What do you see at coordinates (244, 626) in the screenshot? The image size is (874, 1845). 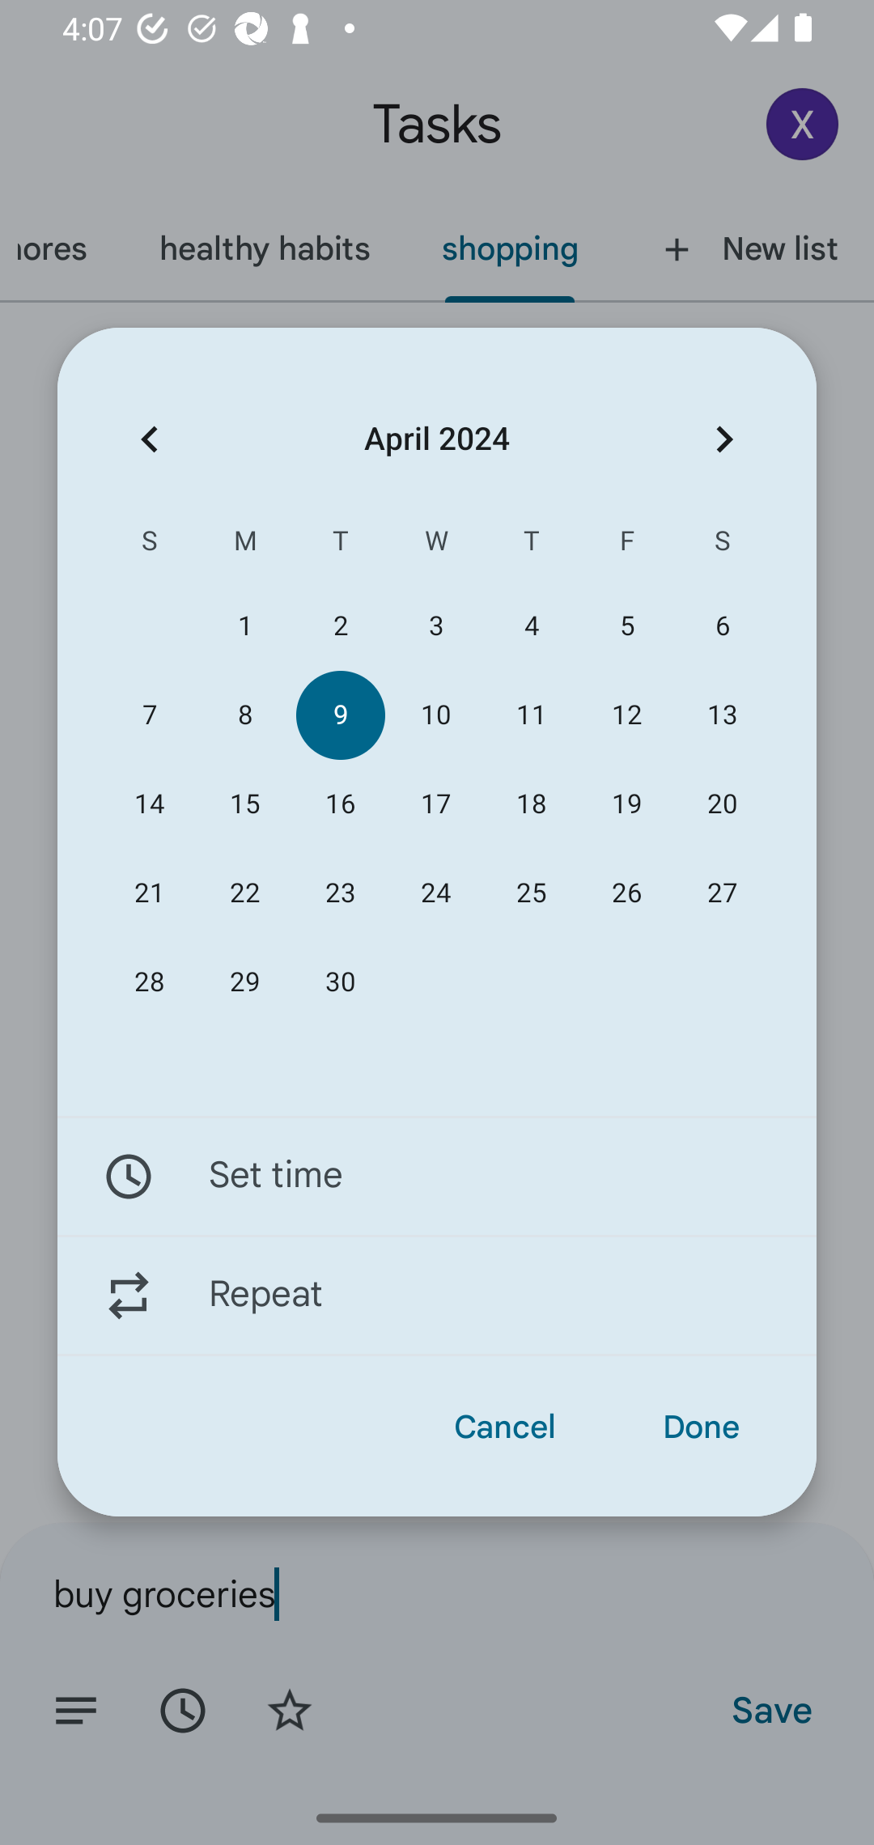 I see `1 01 April 2024` at bounding box center [244, 626].